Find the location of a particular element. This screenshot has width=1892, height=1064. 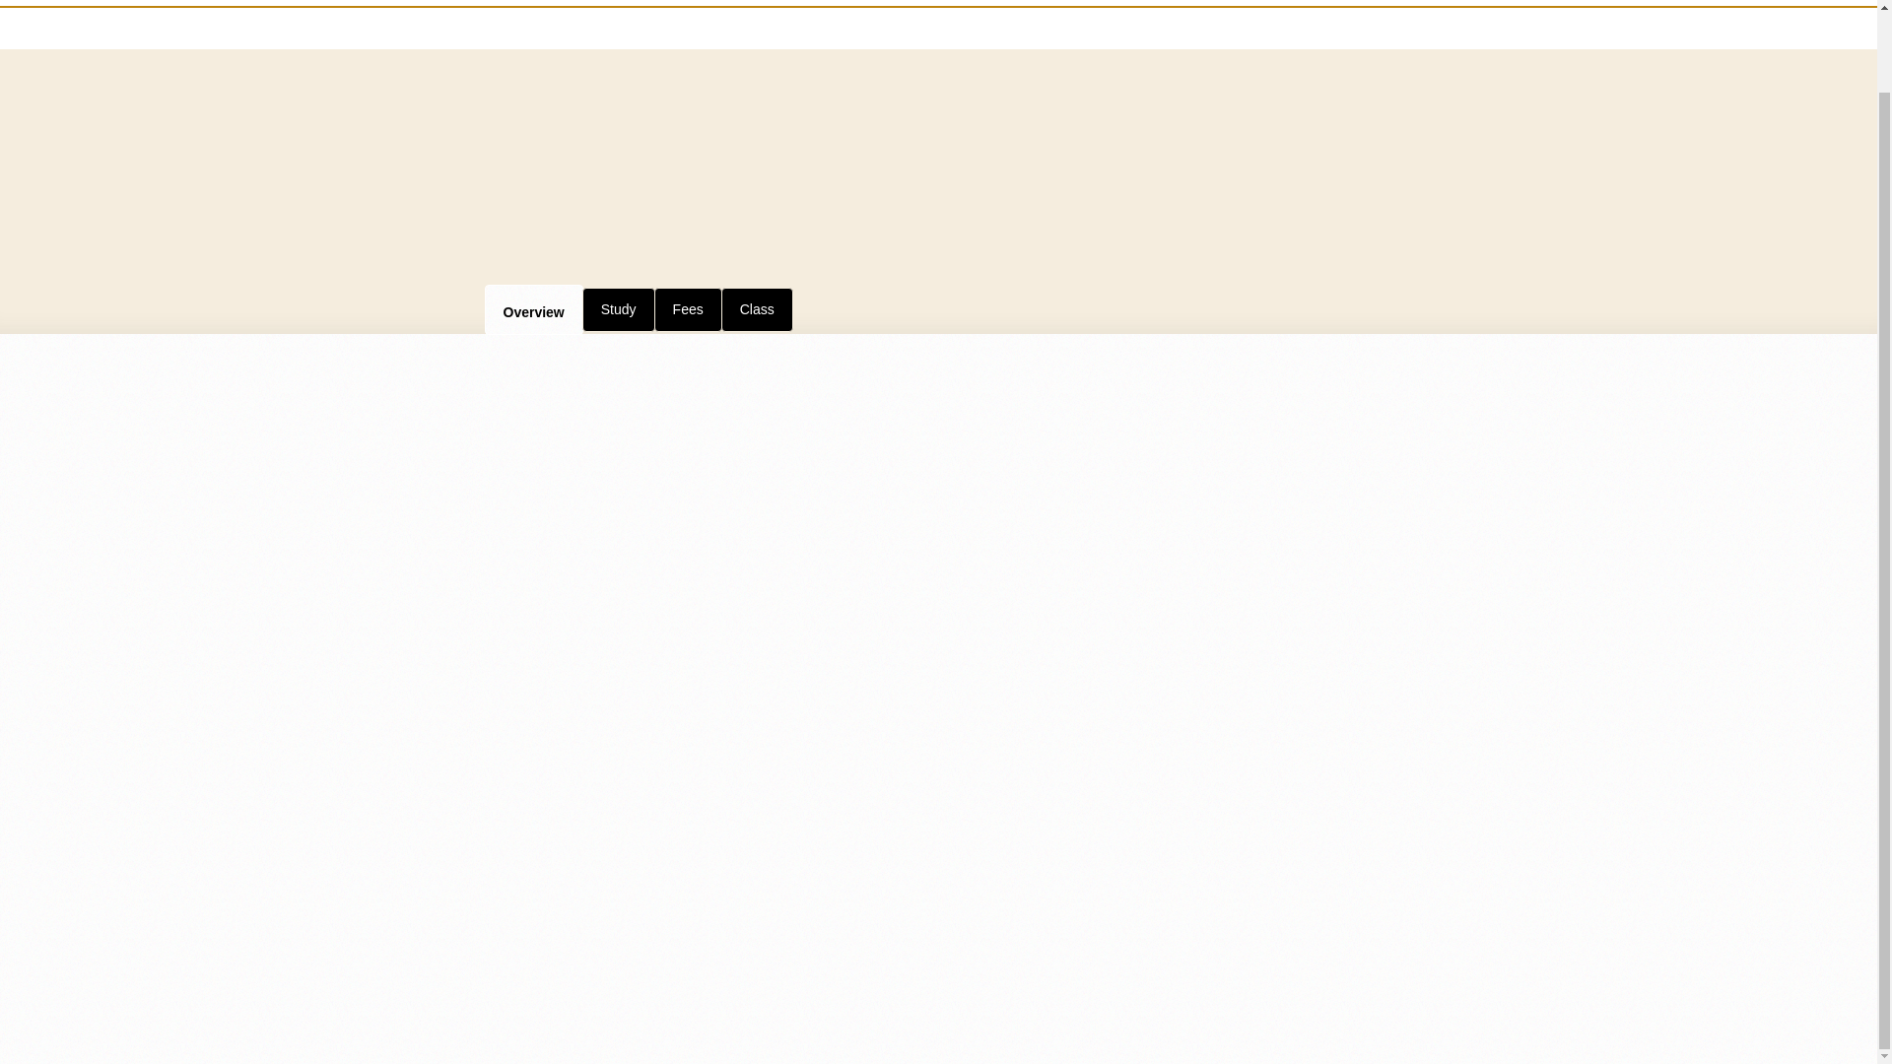

Overview is located at coordinates (533, 309).